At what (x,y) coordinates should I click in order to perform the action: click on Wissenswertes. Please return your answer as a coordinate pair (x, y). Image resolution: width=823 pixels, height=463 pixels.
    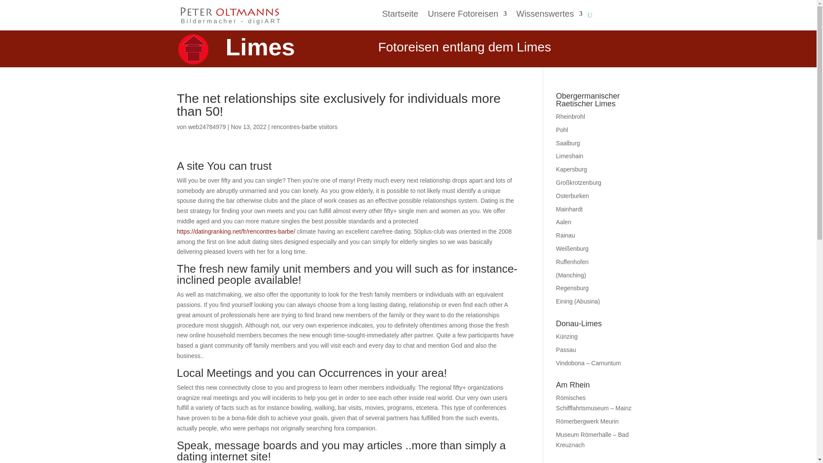
    Looking at the image, I should click on (549, 15).